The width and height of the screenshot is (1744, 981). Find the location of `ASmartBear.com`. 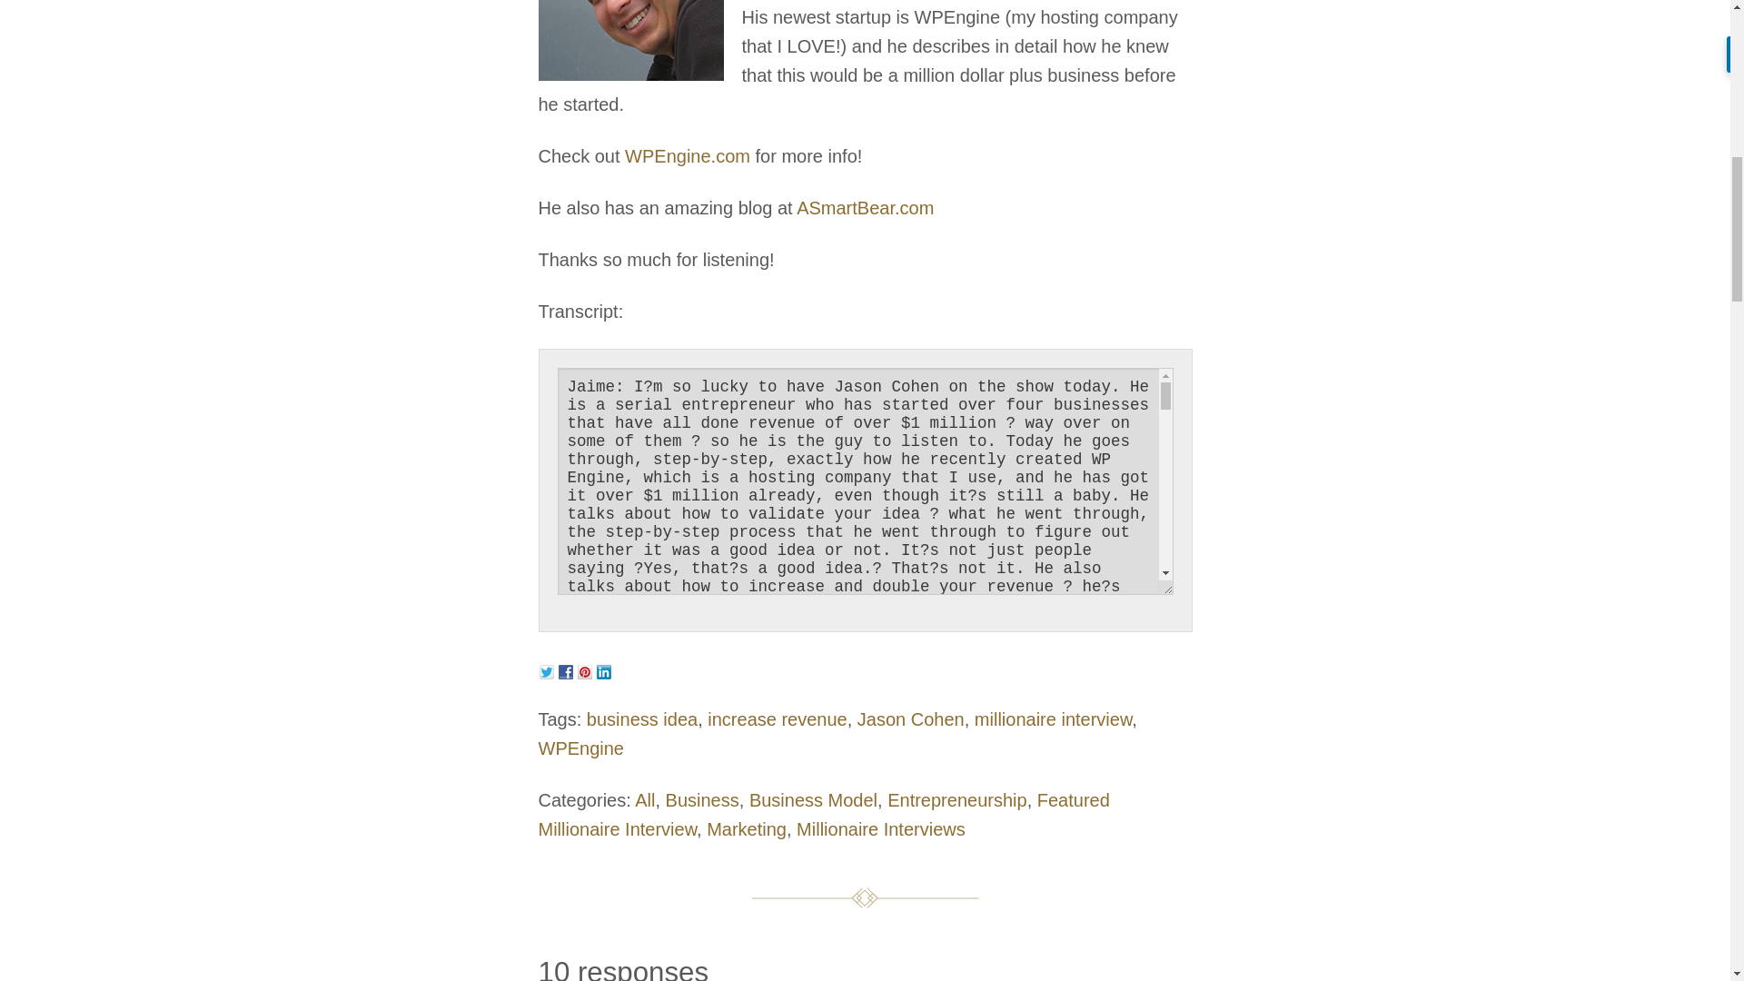

ASmartBear.com is located at coordinates (865, 207).